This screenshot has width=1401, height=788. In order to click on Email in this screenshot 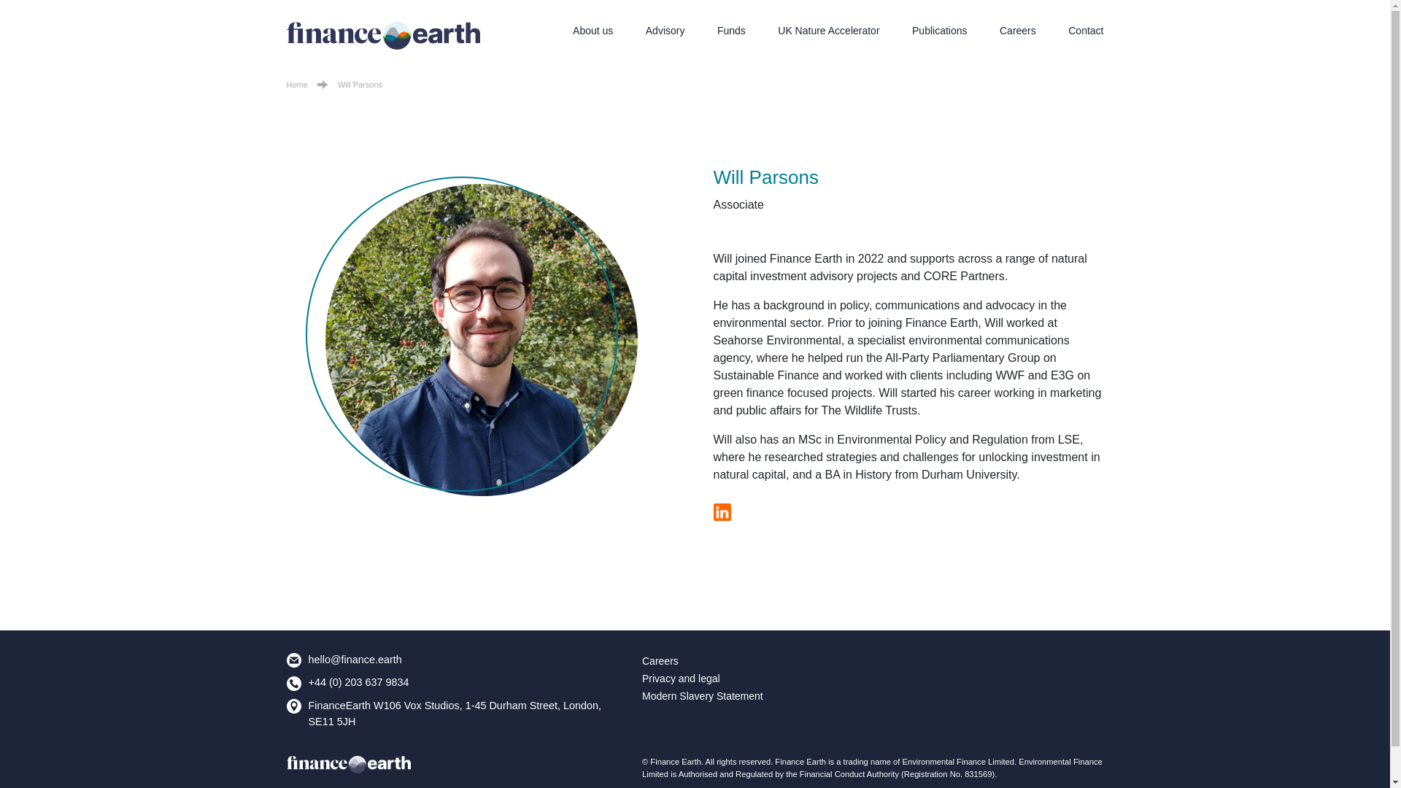, I will do `click(293, 660)`.